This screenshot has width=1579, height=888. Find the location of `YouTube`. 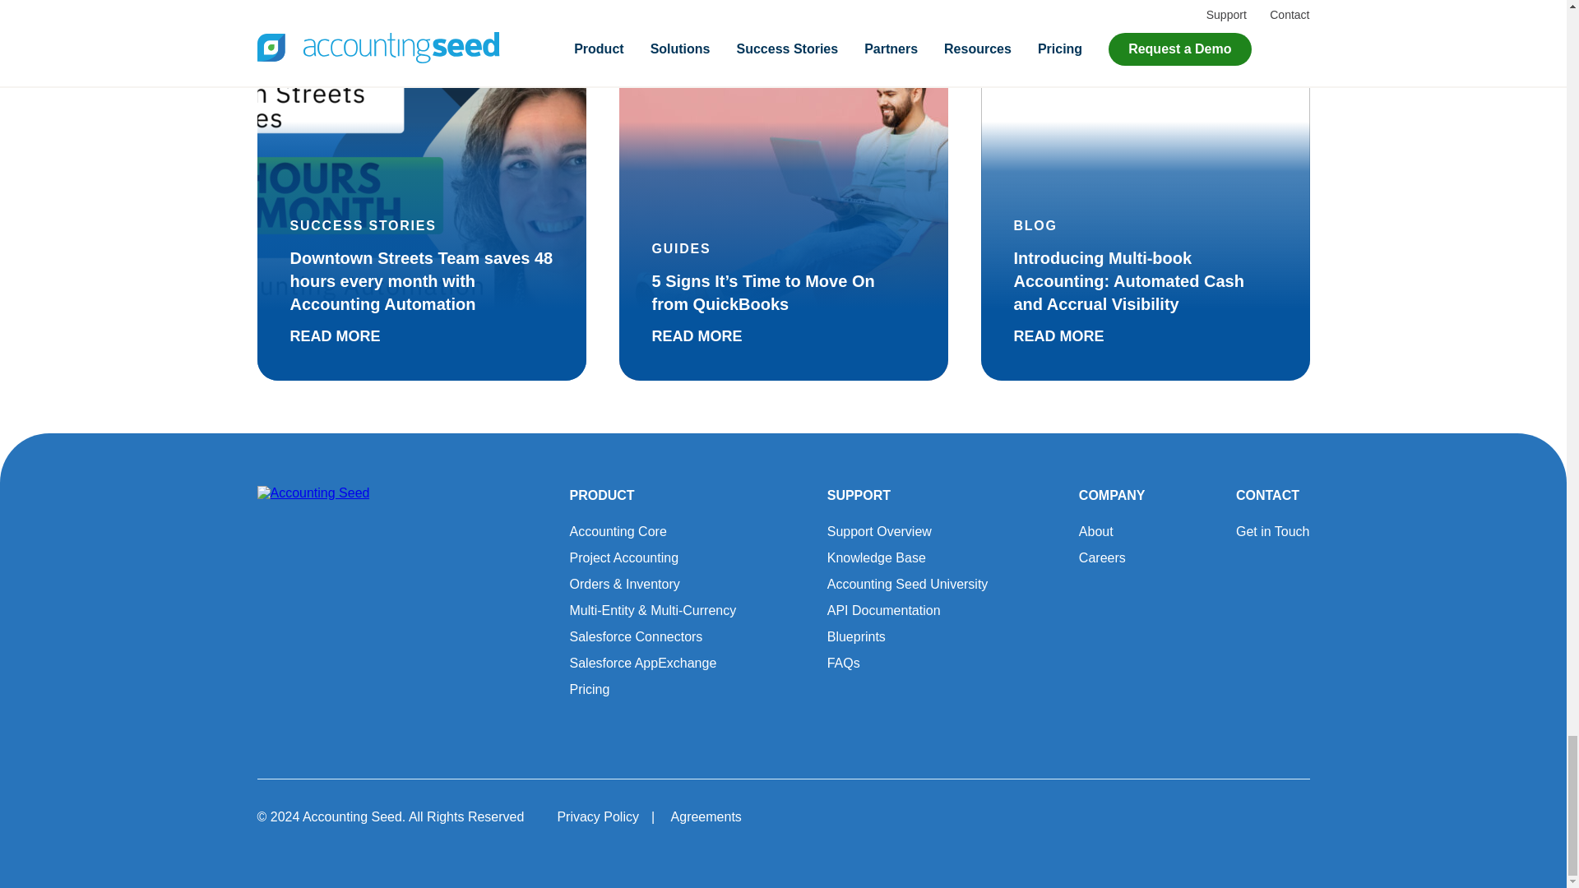

YouTube is located at coordinates (1247, 816).